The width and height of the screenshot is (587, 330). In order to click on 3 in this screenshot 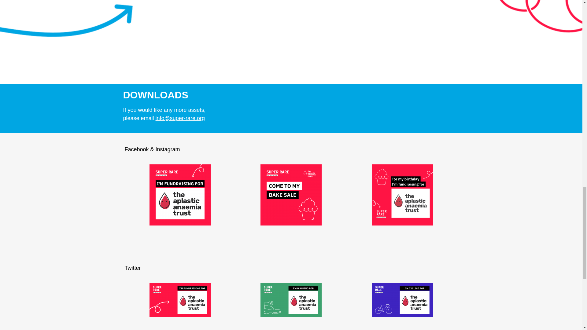, I will do `click(291, 300)`.